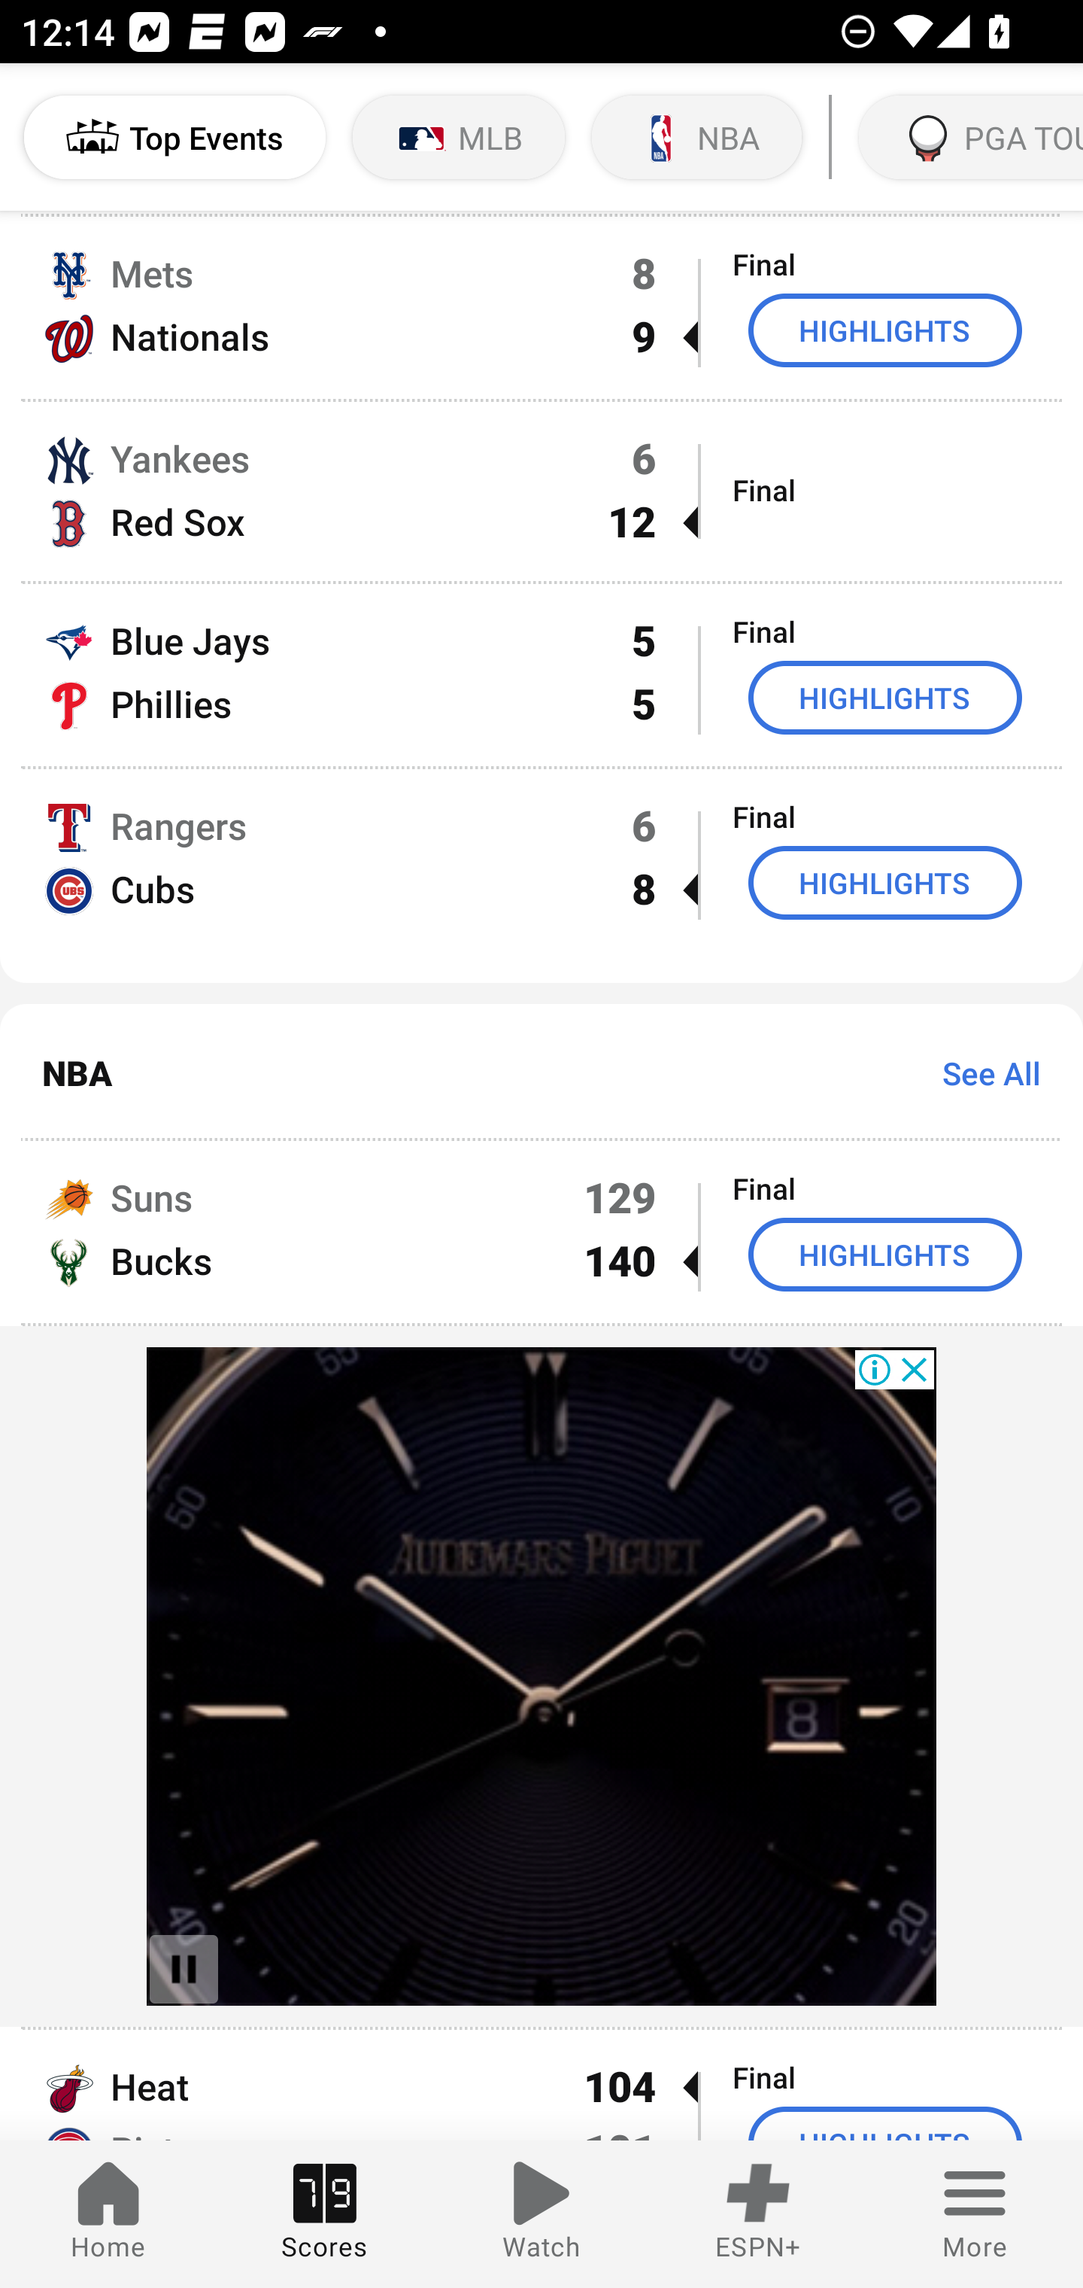 This screenshot has height=2288, width=1083. What do you see at coordinates (981, 1073) in the screenshot?
I see `See All` at bounding box center [981, 1073].